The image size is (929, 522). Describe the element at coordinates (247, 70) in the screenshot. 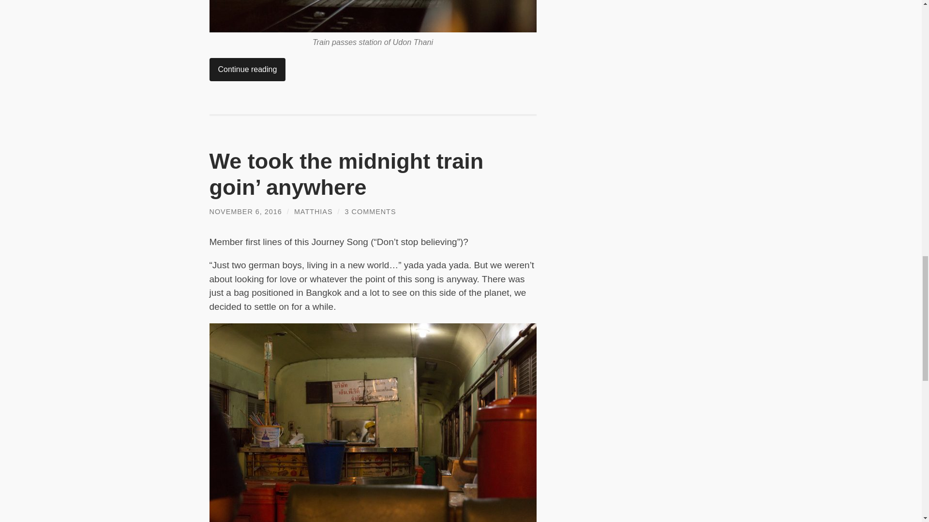

I see `Continue reading` at that location.